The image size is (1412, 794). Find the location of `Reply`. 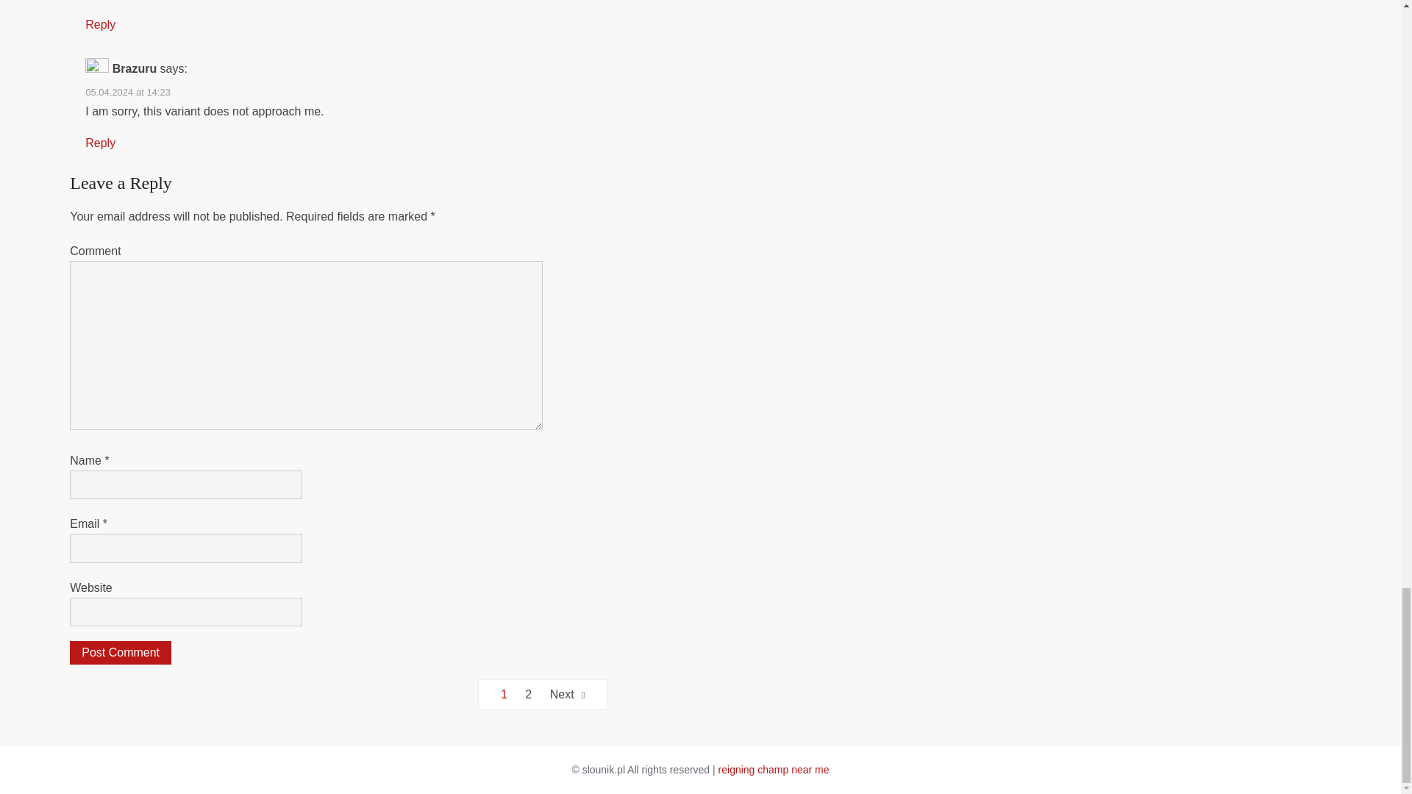

Reply is located at coordinates (100, 24).